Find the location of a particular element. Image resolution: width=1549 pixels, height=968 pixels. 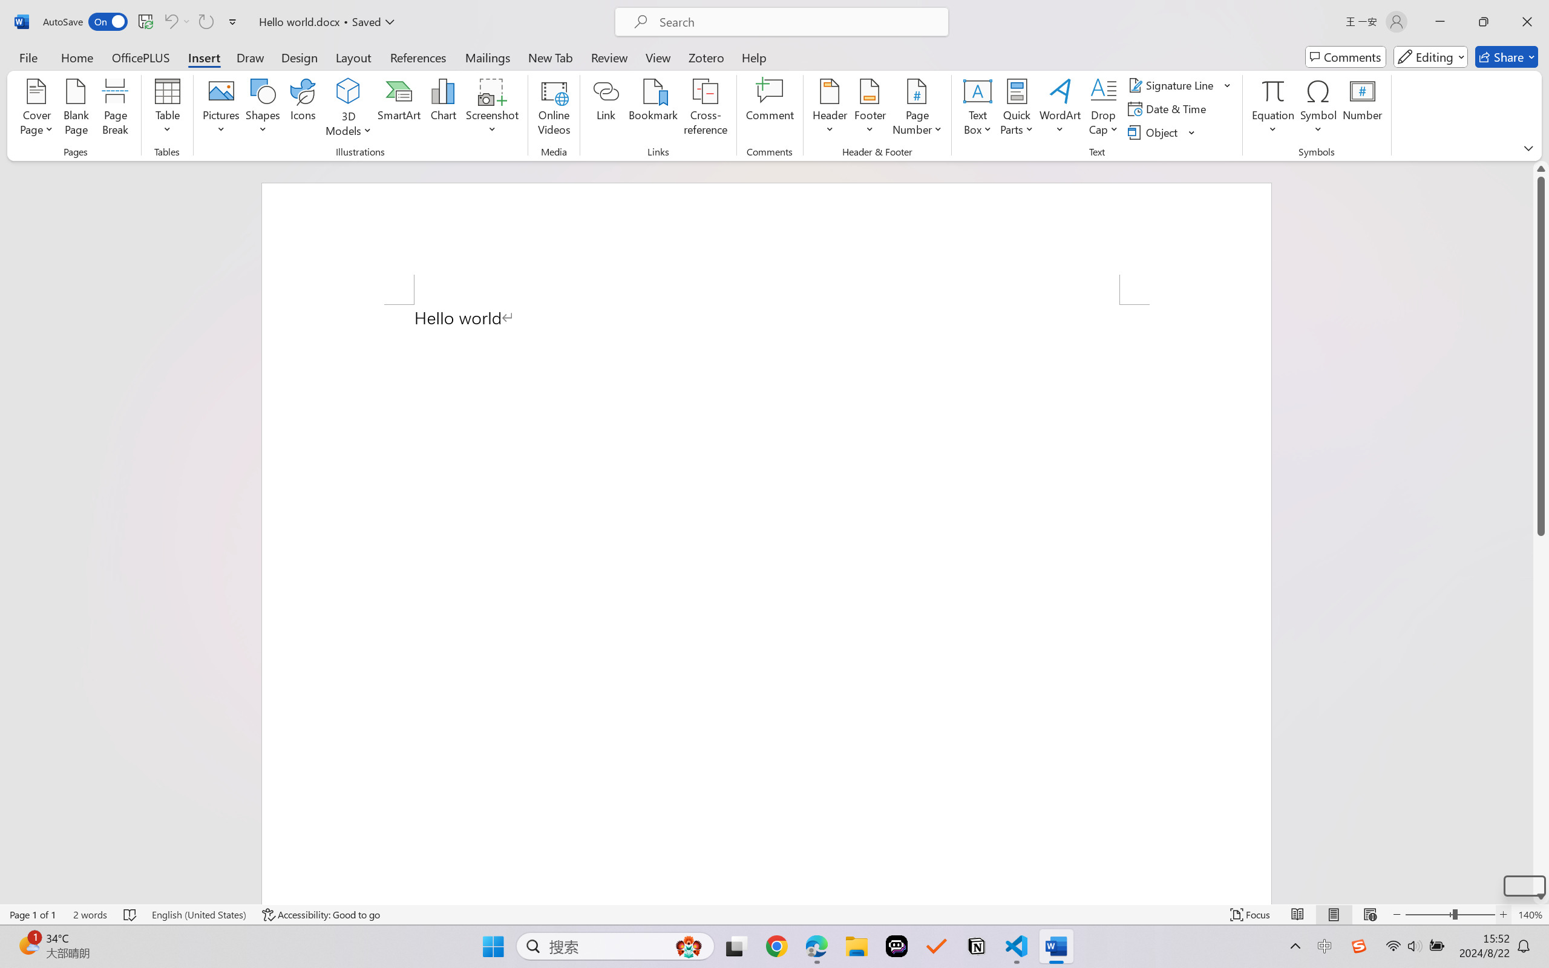

Text Box is located at coordinates (977, 109).